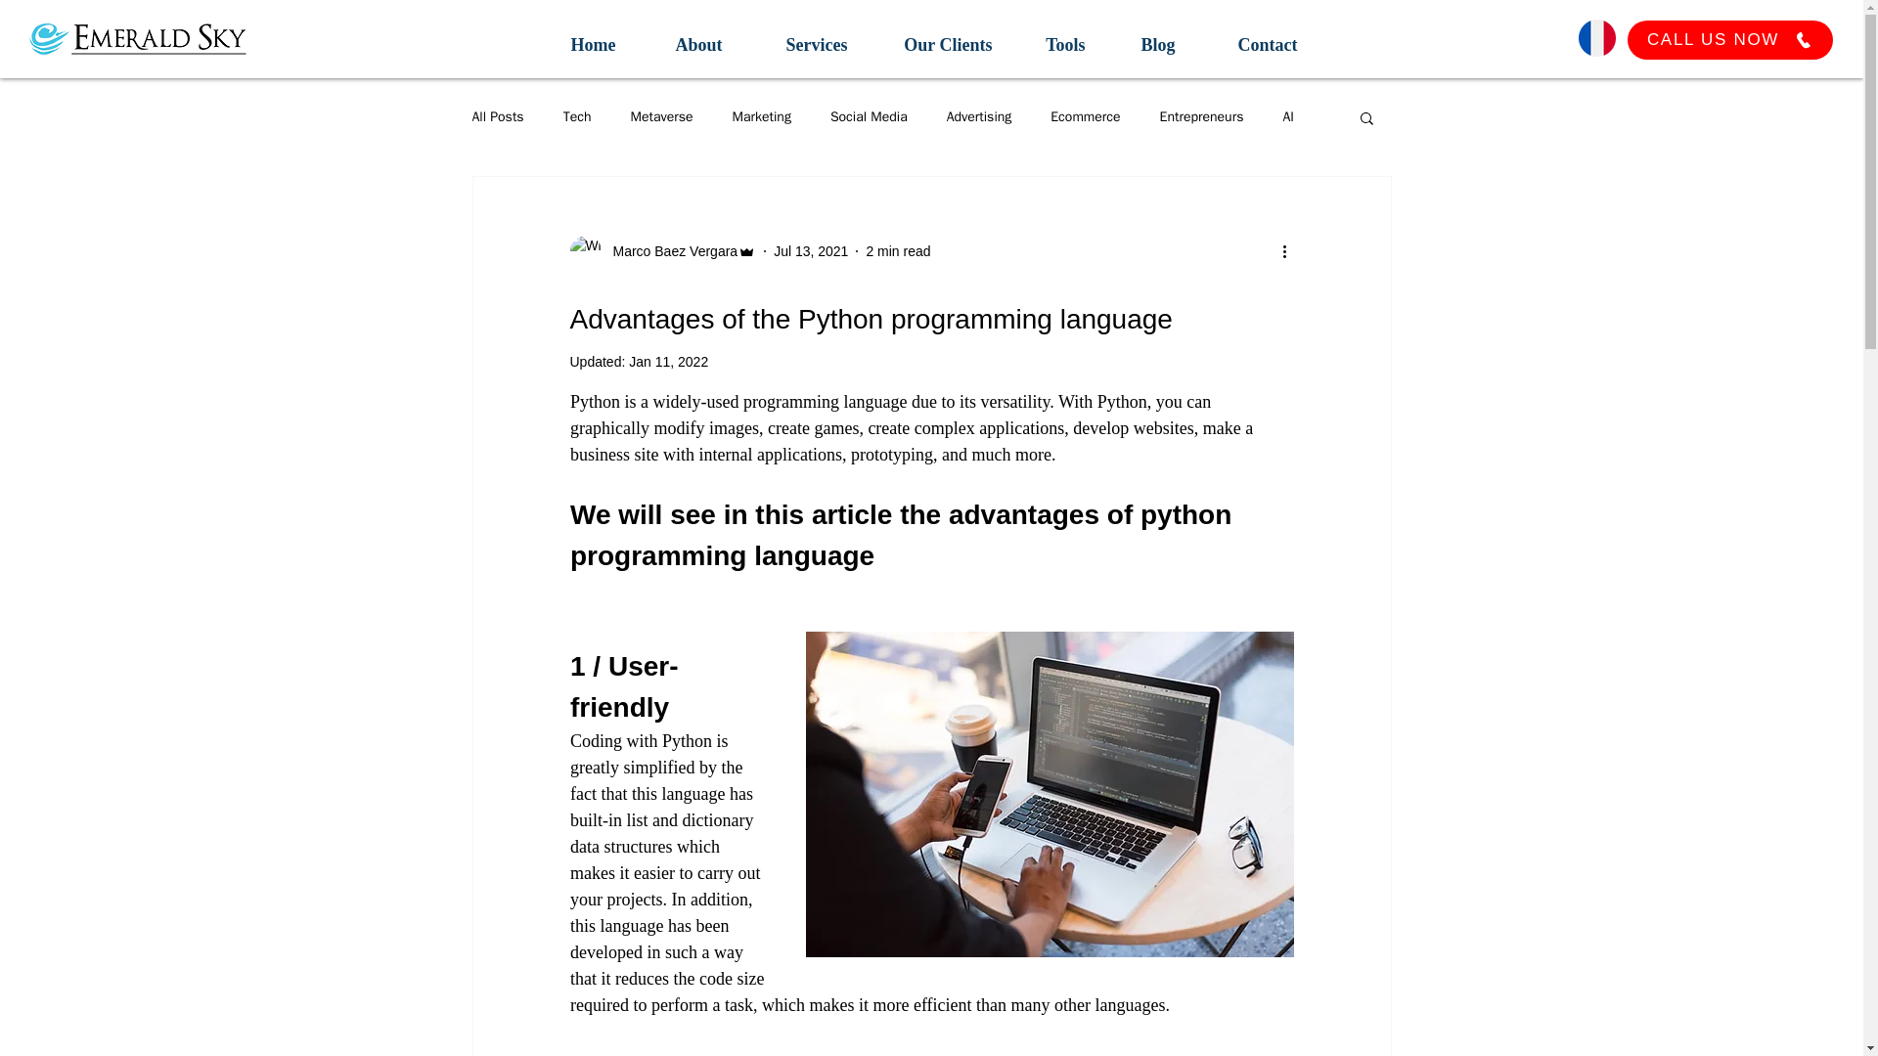  Describe the element at coordinates (1729, 39) in the screenshot. I see `CALL US NOW` at that location.